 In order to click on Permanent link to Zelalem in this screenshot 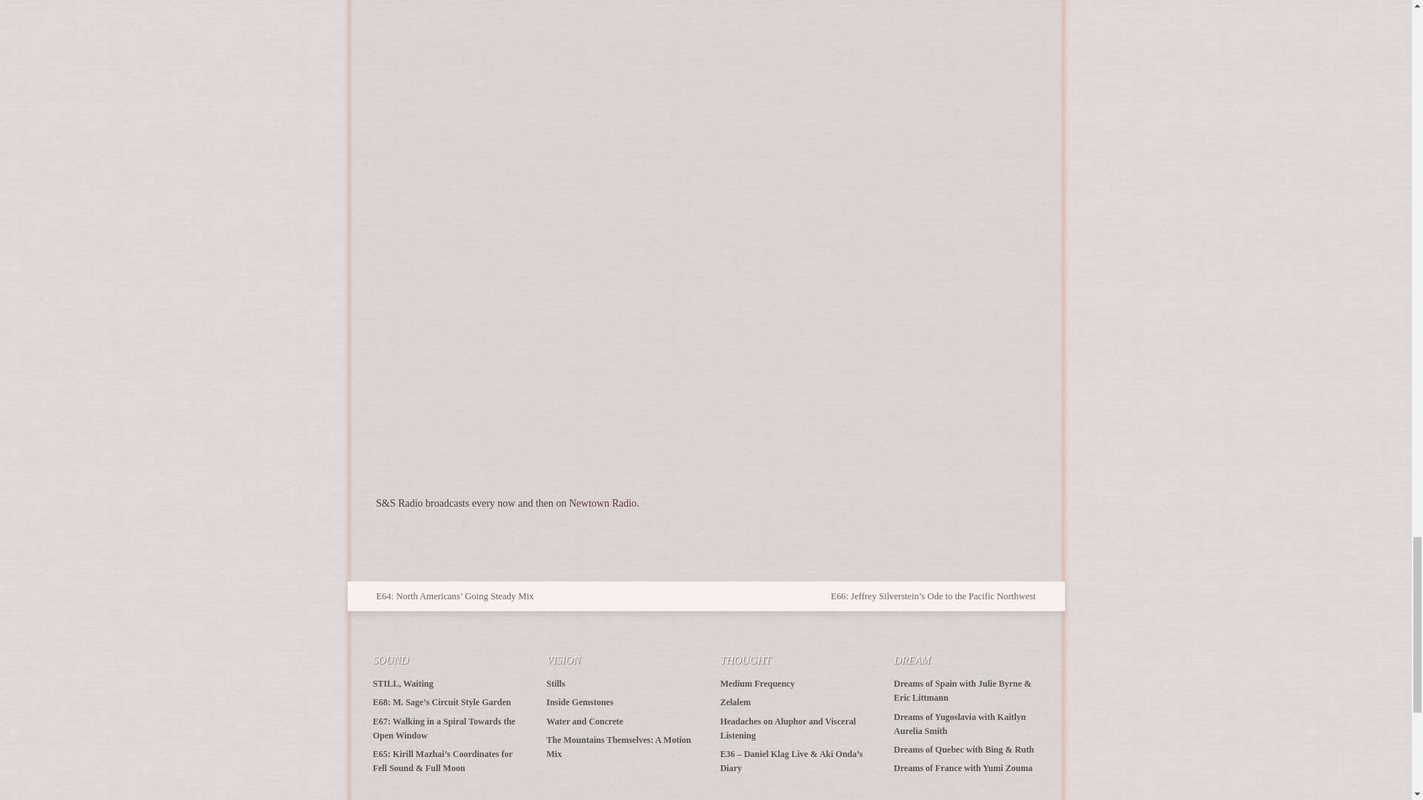, I will do `click(735, 701)`.